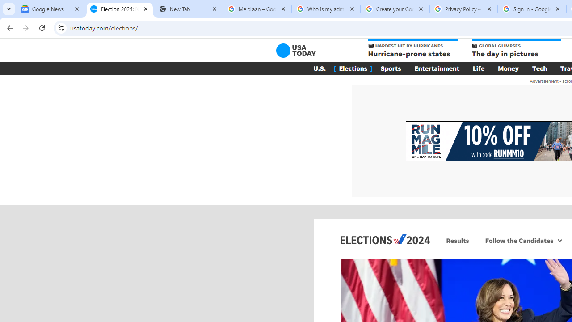 The width and height of the screenshot is (572, 322). What do you see at coordinates (437, 68) in the screenshot?
I see `Entertainment` at bounding box center [437, 68].